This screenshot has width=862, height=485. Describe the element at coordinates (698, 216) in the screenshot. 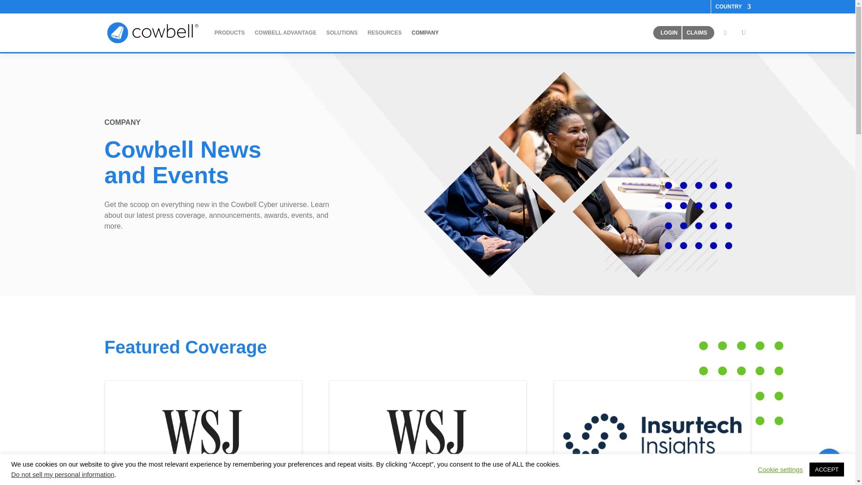

I see `SapphireDots` at that location.